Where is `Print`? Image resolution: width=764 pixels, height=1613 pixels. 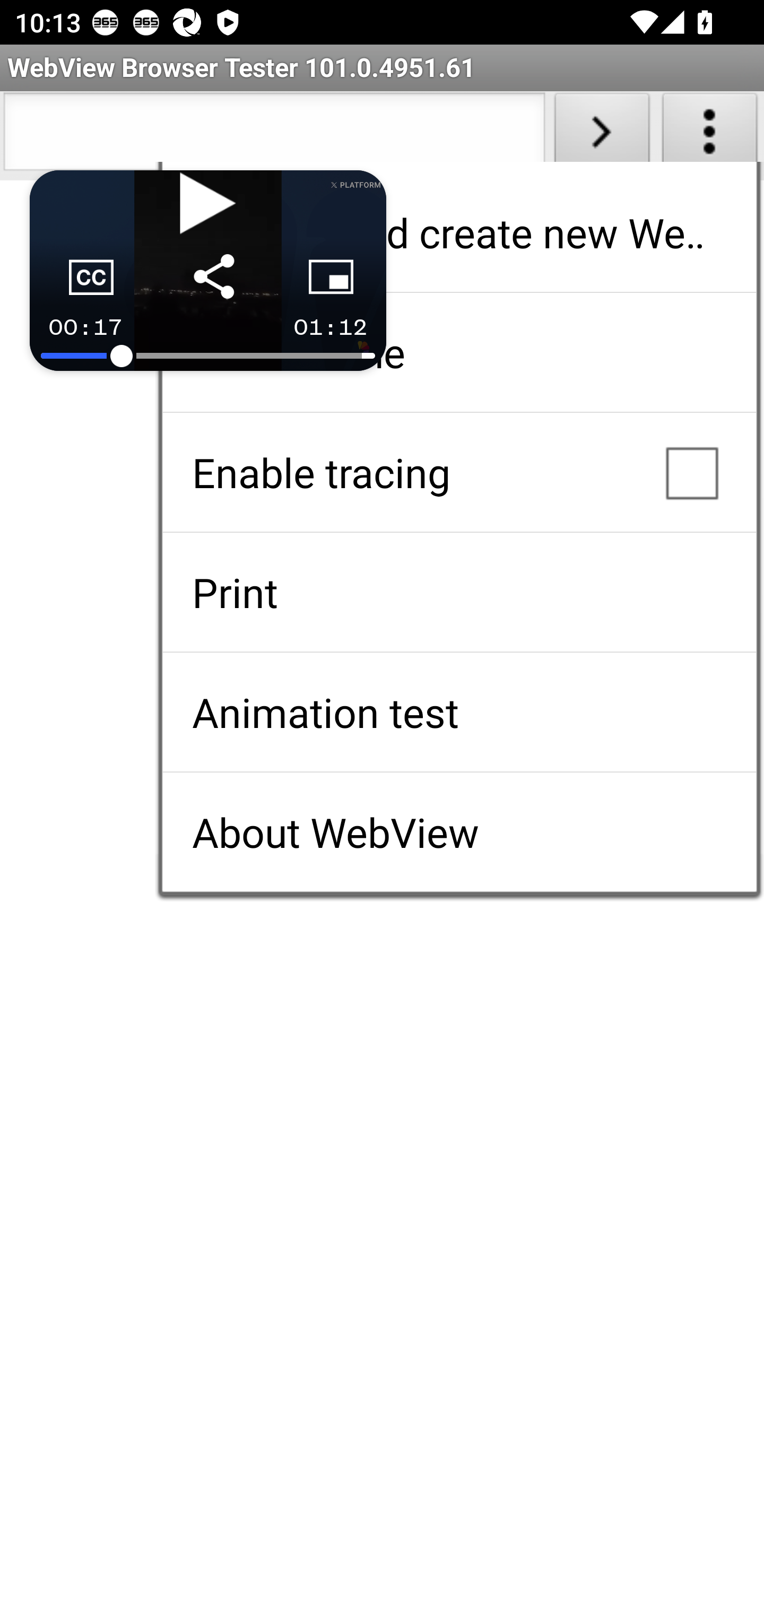 Print is located at coordinates (459, 592).